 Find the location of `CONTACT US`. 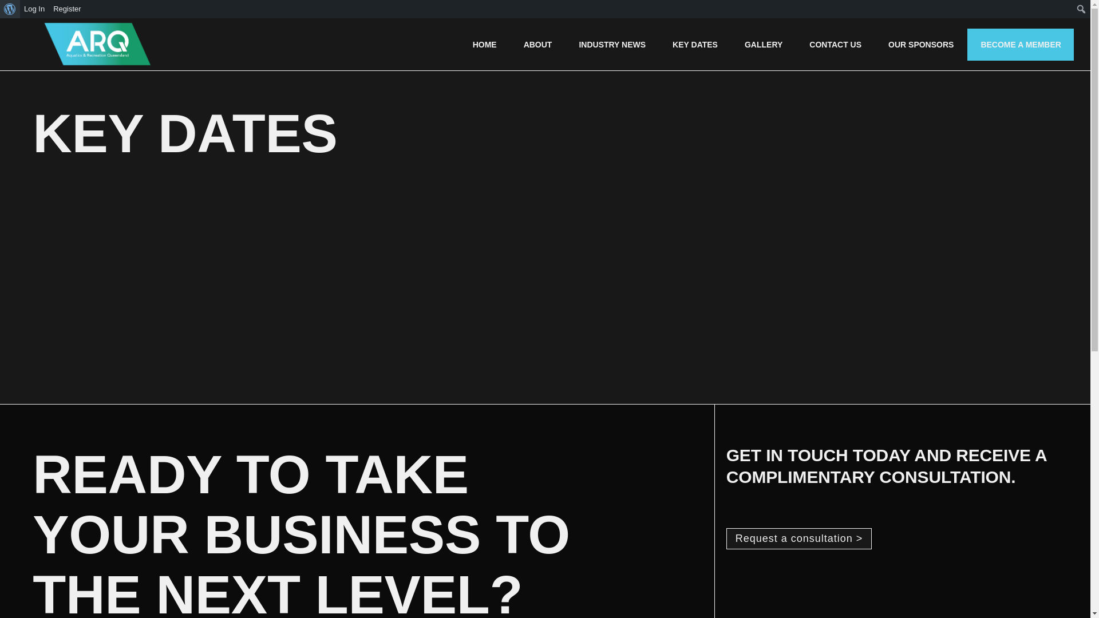

CONTACT US is located at coordinates (836, 45).